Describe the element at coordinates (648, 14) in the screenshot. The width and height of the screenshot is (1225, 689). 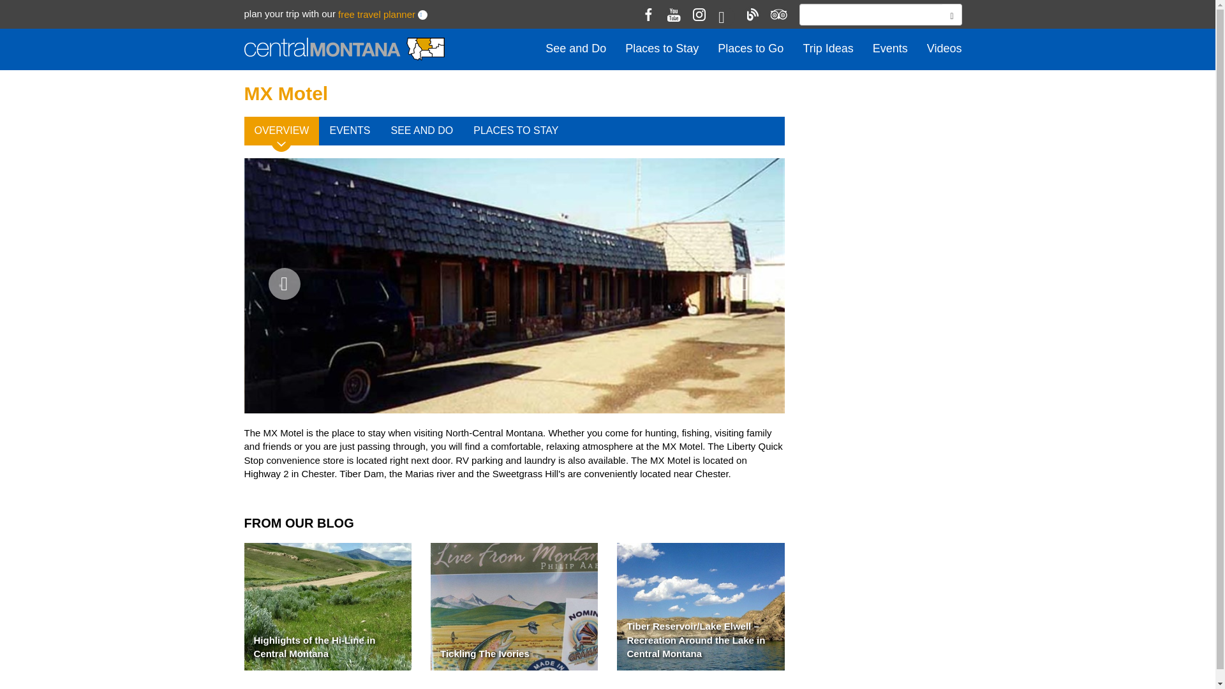
I see `Like us on Facebook` at that location.